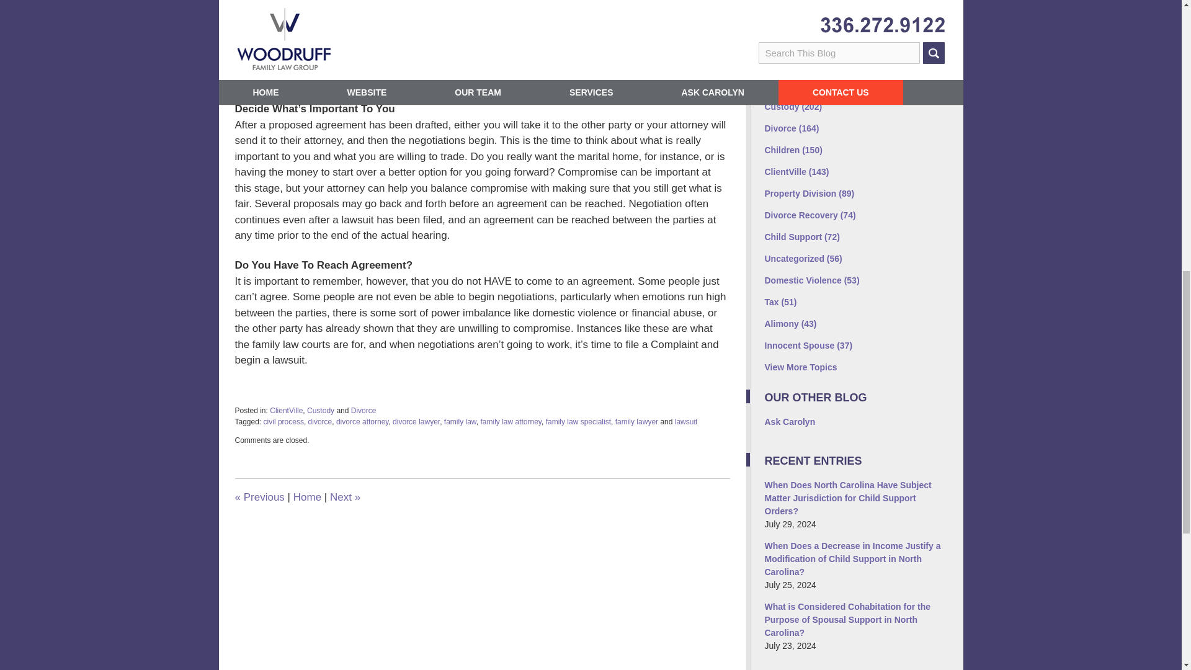  What do you see at coordinates (259, 497) in the screenshot?
I see `Disability Payments and Equitable Distribution` at bounding box center [259, 497].